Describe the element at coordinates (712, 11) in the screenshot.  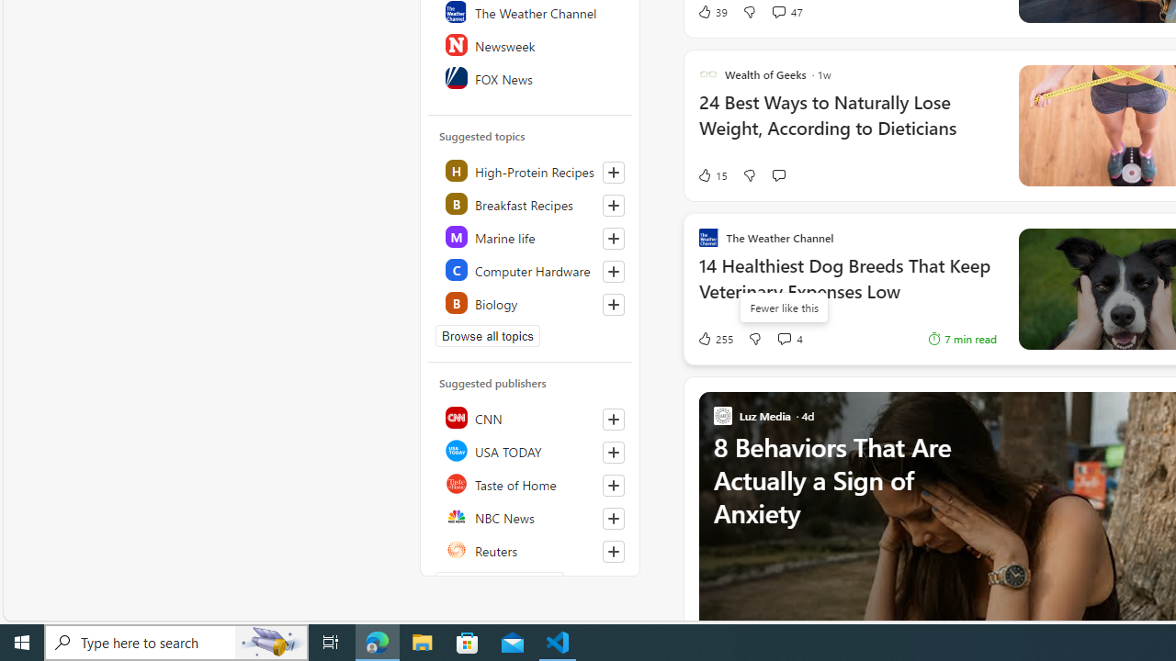
I see `39 Like` at that location.